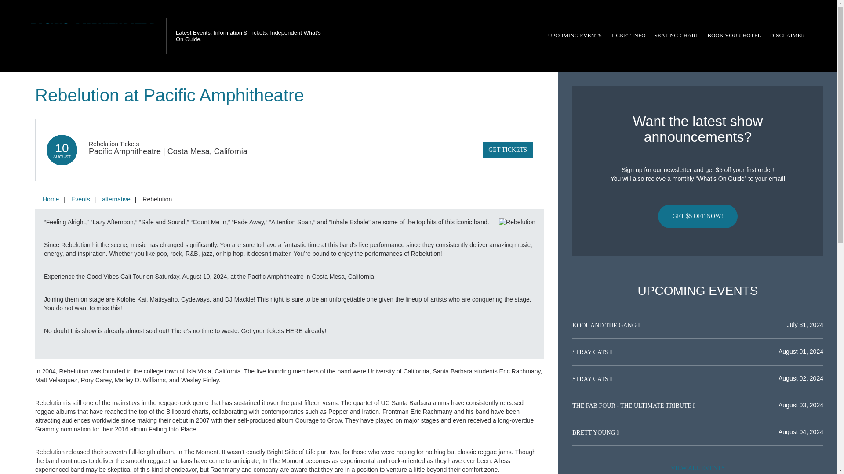 This screenshot has width=844, height=474. What do you see at coordinates (605, 326) in the screenshot?
I see `KOOL AND THE GANG` at bounding box center [605, 326].